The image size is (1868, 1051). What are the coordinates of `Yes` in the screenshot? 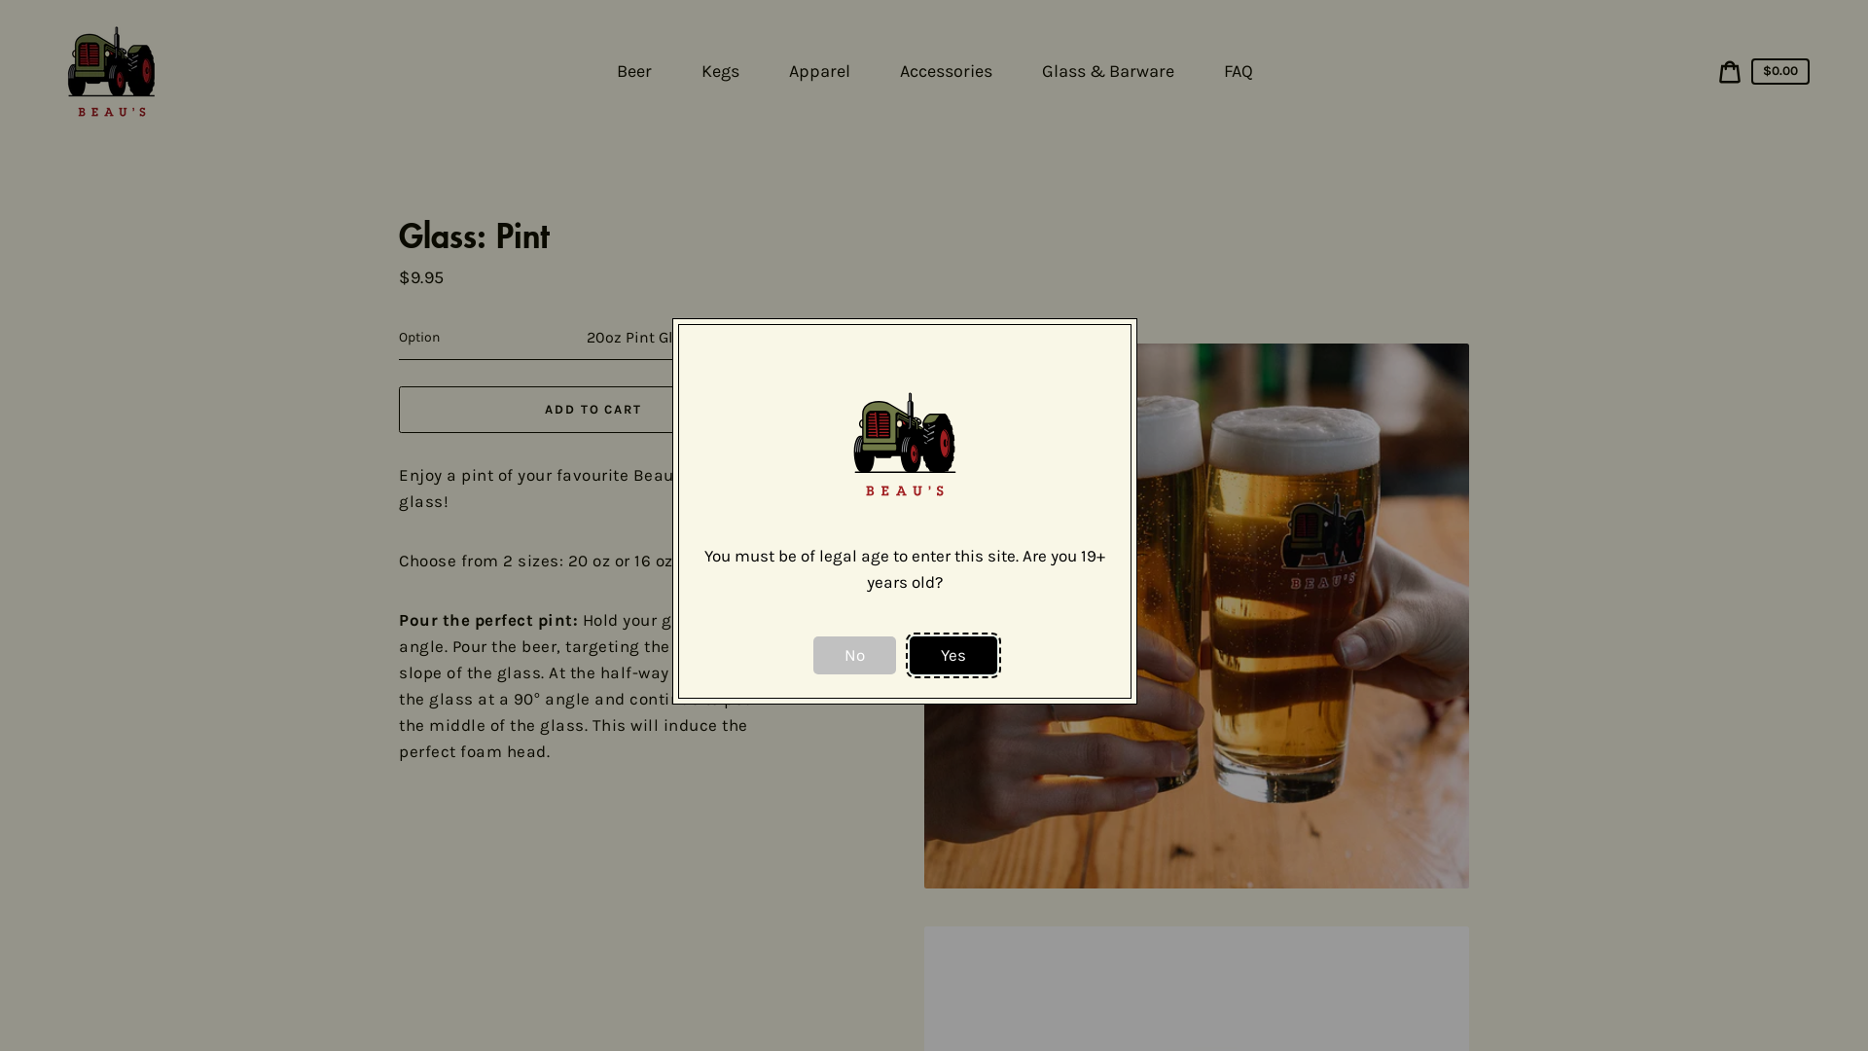 It's located at (952, 656).